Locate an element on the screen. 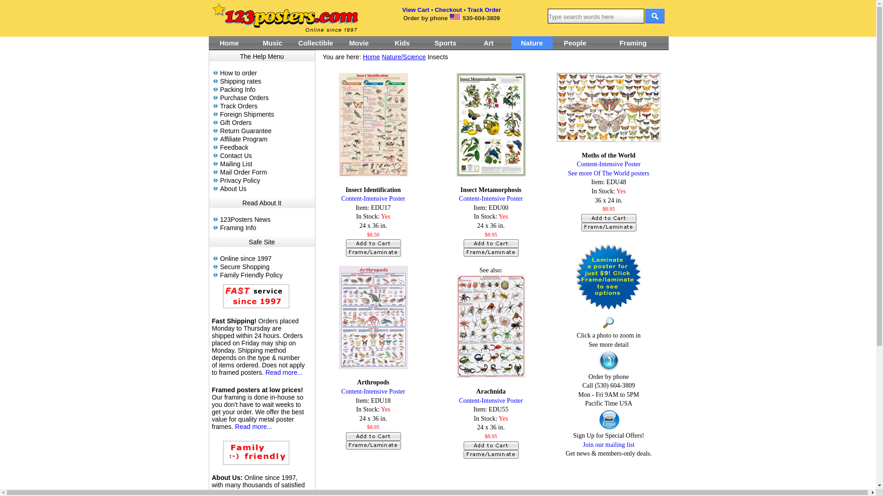 The image size is (883, 496). We are located in the USA is located at coordinates (455, 17).